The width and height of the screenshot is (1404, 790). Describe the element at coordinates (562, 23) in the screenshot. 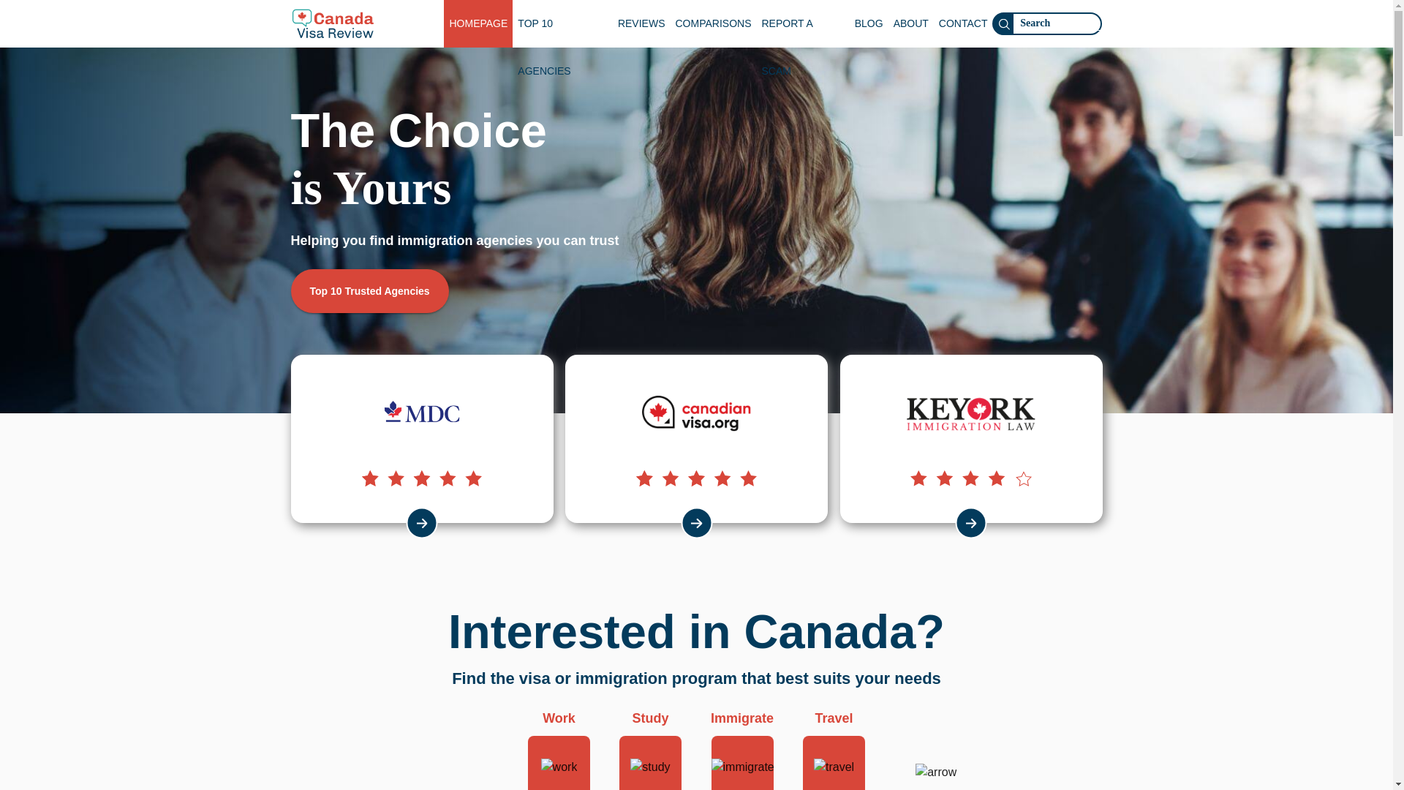

I see `TOP 10 AGENCIES` at that location.